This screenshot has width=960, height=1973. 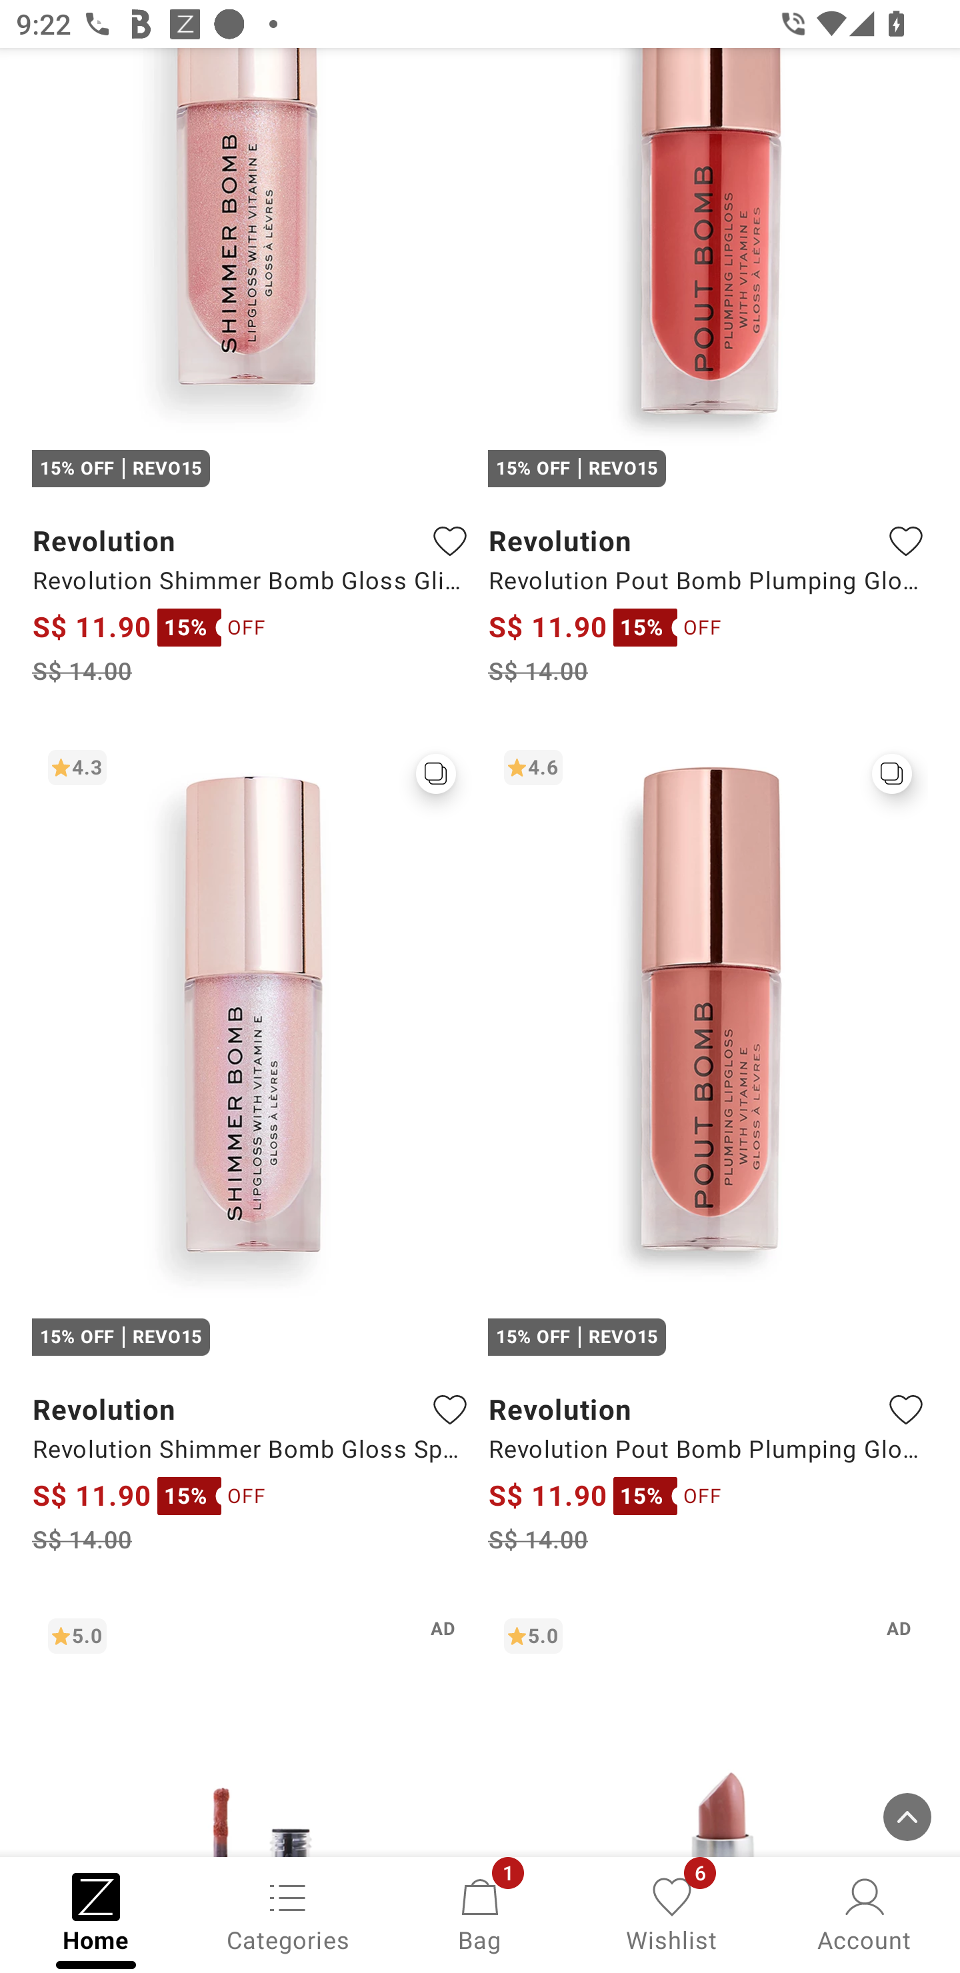 I want to click on Categories, so click(x=288, y=1913).